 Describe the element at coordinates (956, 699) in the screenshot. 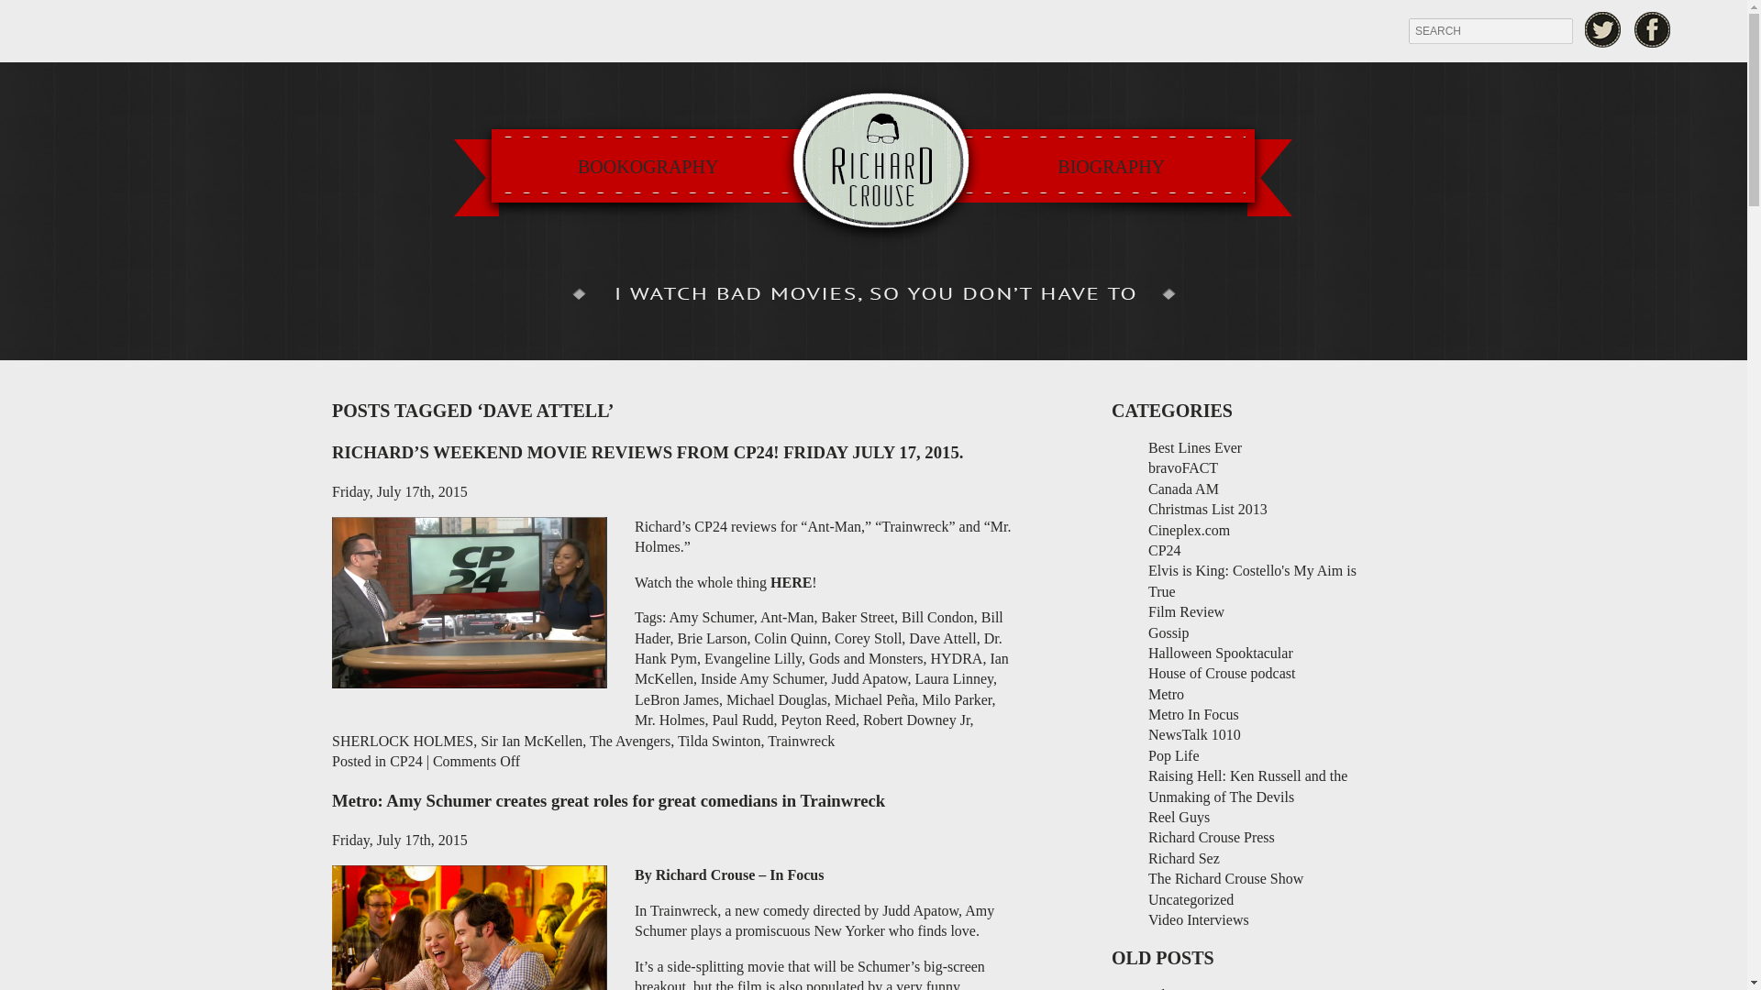

I see `Milo Parker` at that location.